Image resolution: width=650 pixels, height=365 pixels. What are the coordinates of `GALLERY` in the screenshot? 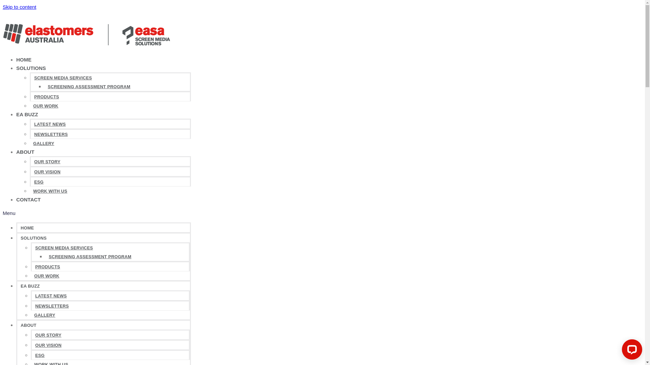 It's located at (44, 143).